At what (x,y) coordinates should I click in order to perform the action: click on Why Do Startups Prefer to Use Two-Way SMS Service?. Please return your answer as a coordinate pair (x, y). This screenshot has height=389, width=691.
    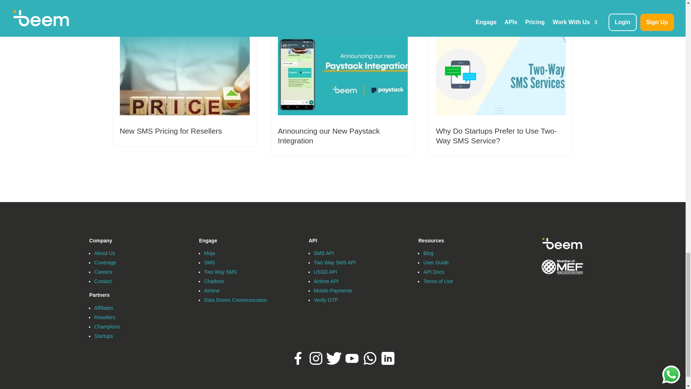
    Looking at the image, I should click on (496, 135).